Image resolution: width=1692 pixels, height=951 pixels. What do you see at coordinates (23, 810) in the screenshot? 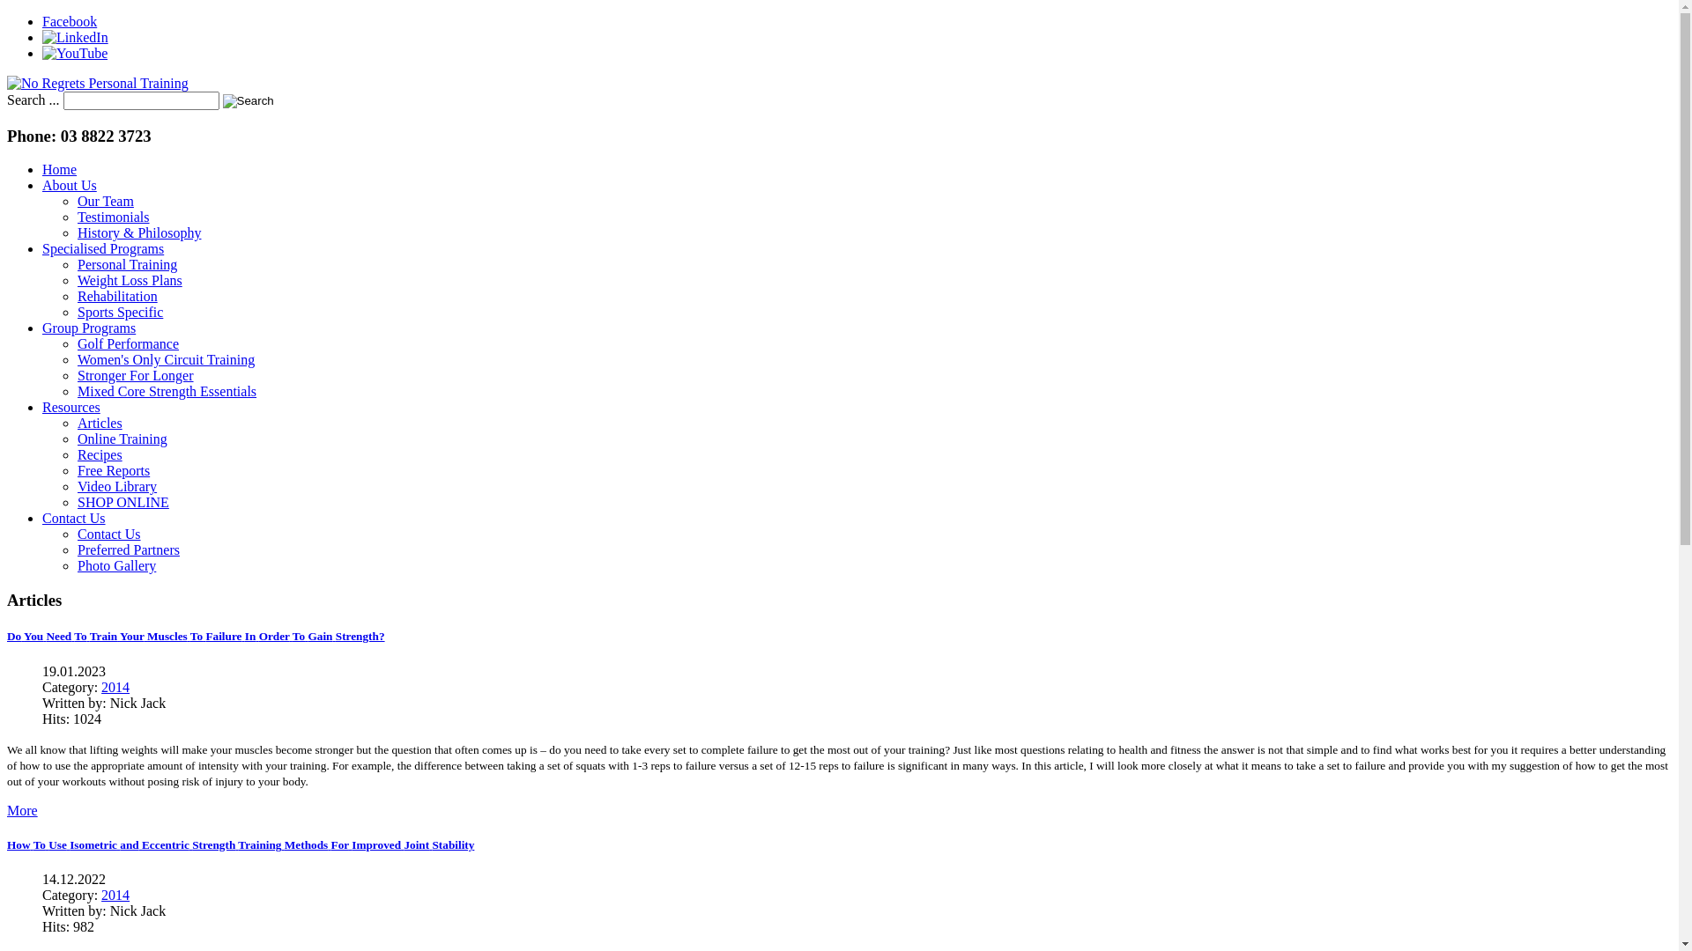
I see `More` at bounding box center [23, 810].